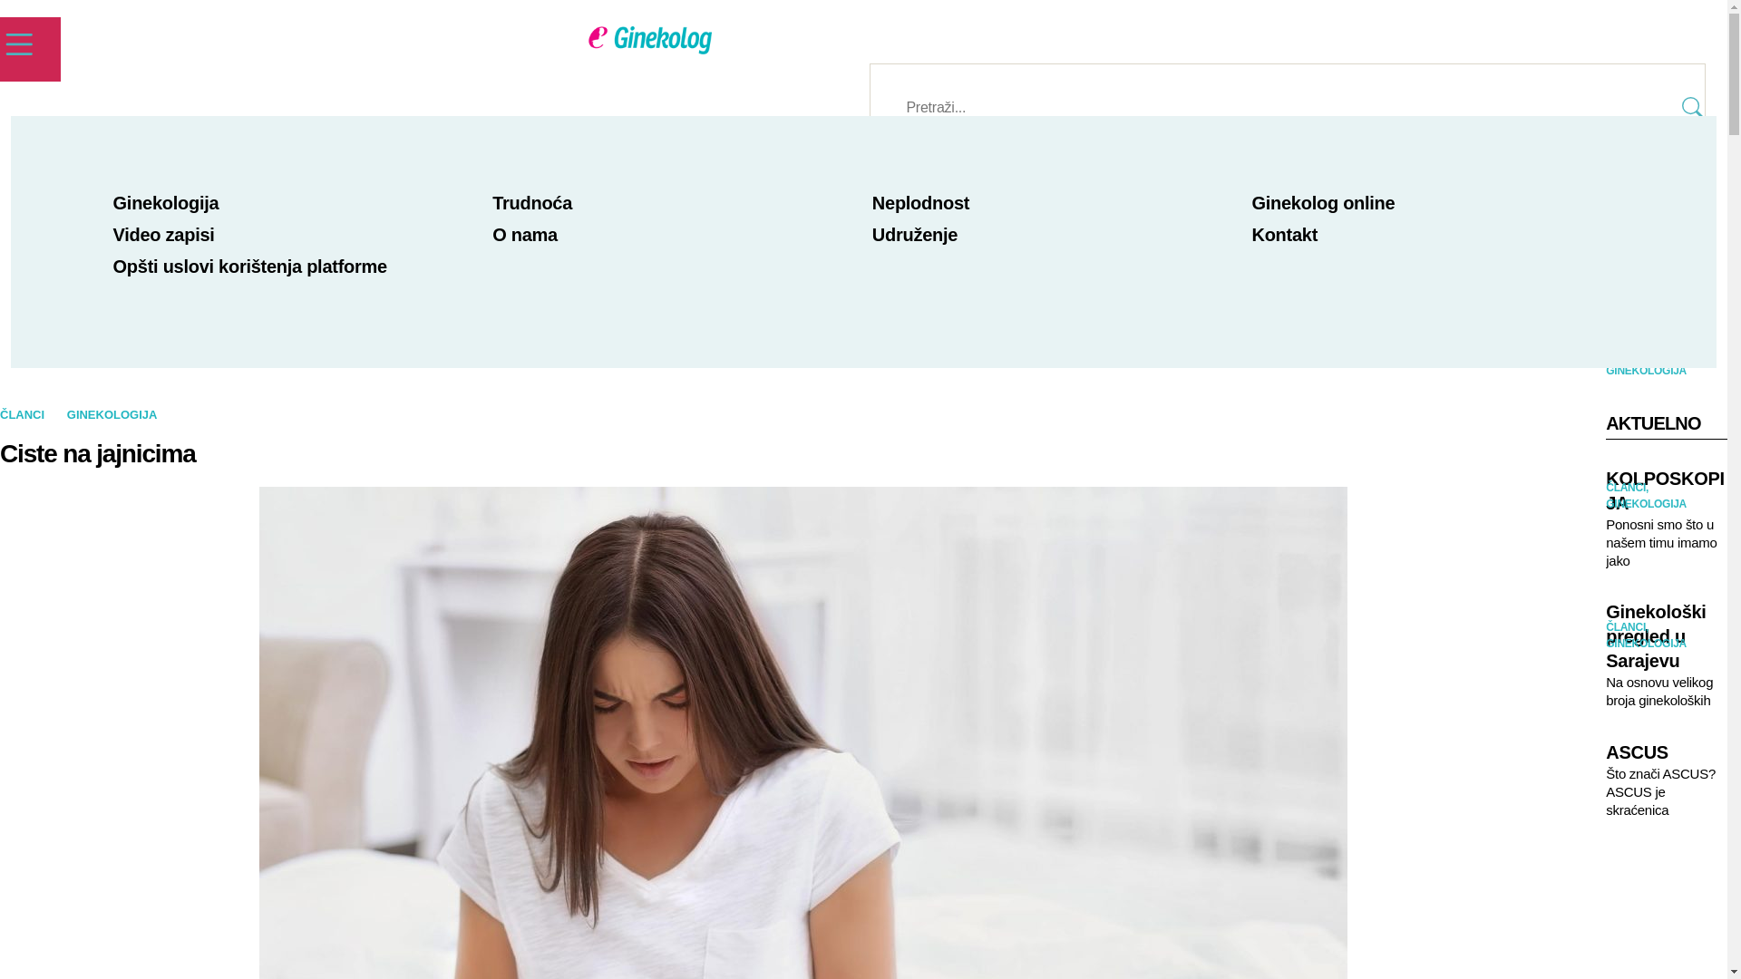  I want to click on Video zapisi, so click(164, 235).